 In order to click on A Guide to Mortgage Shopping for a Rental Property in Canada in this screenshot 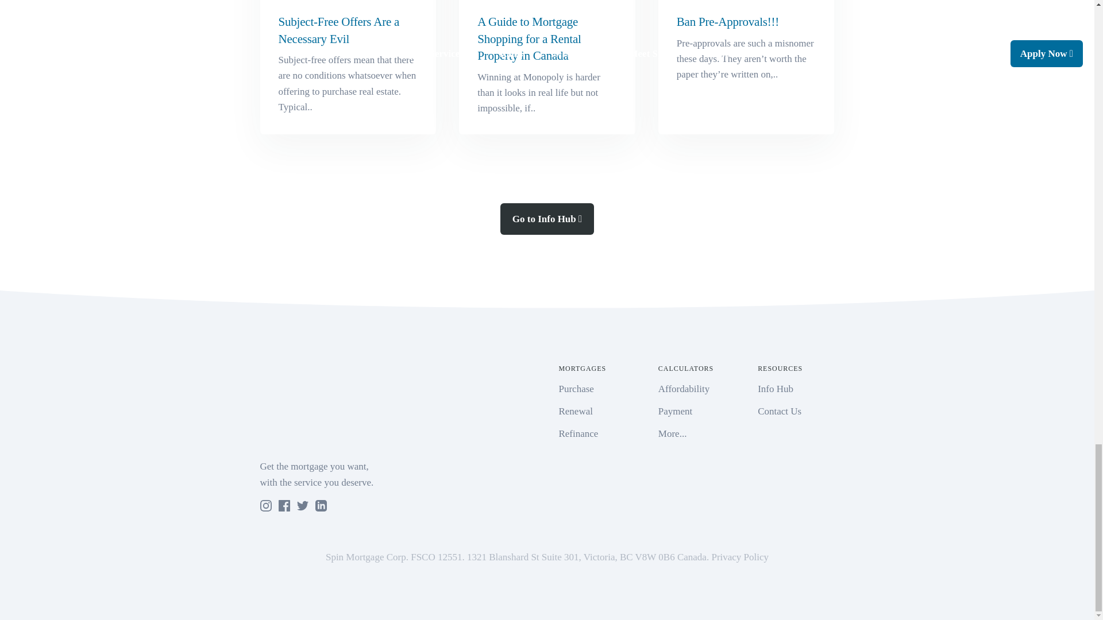, I will do `click(547, 67)`.